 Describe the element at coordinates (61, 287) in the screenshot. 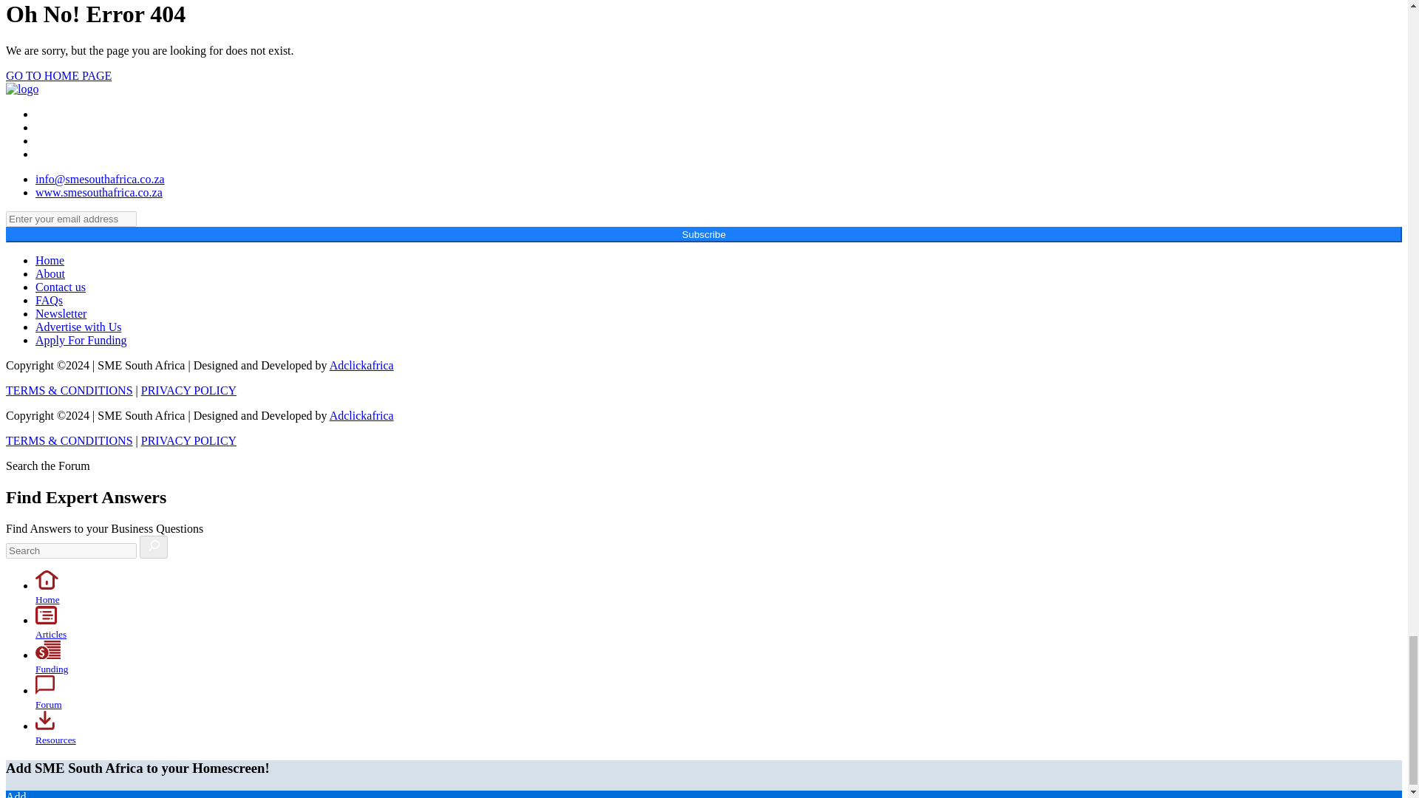

I see `Contact us` at that location.